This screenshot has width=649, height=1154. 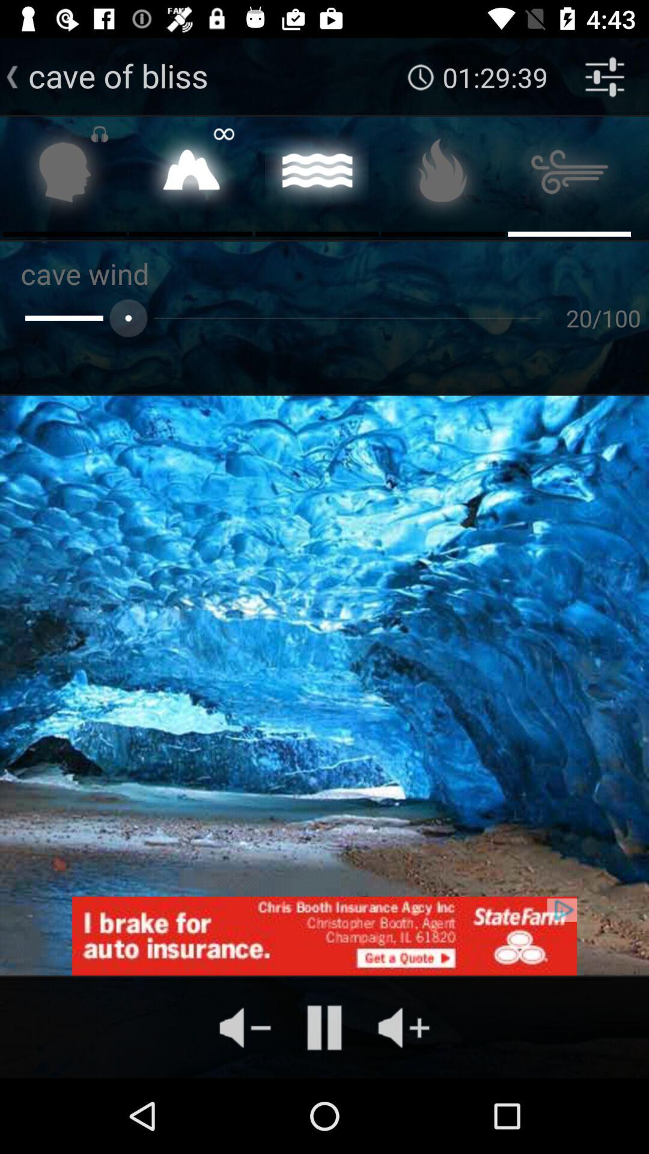 What do you see at coordinates (65, 176) in the screenshot?
I see `toggle music listening to headphones` at bounding box center [65, 176].